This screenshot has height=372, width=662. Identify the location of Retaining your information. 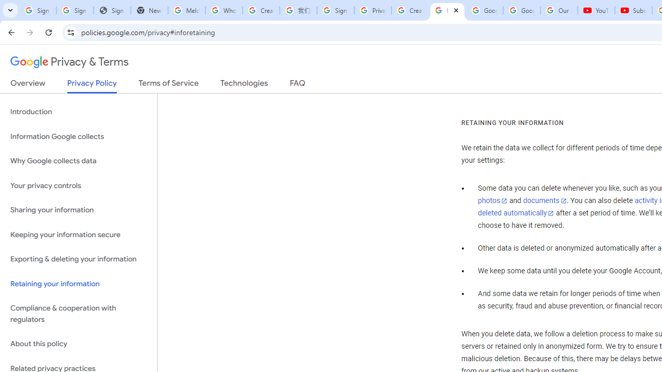
(79, 283).